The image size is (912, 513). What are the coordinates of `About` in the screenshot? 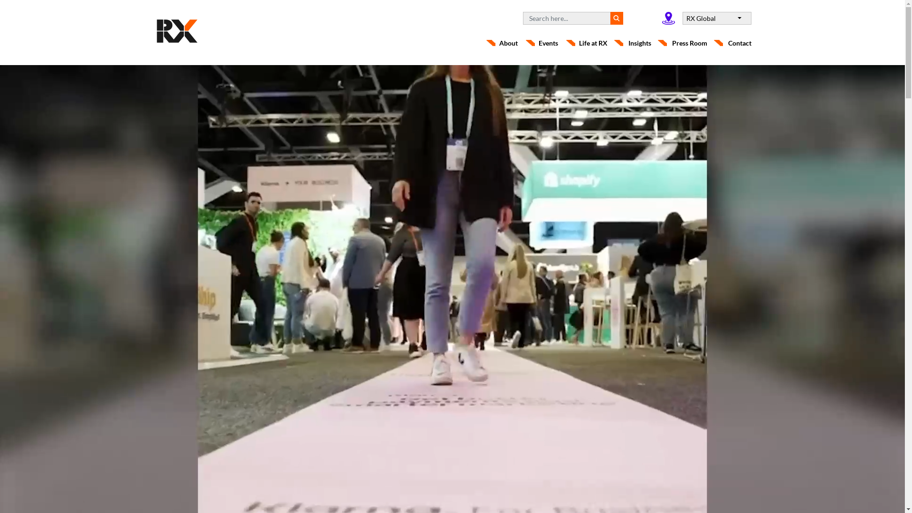 It's located at (509, 43).